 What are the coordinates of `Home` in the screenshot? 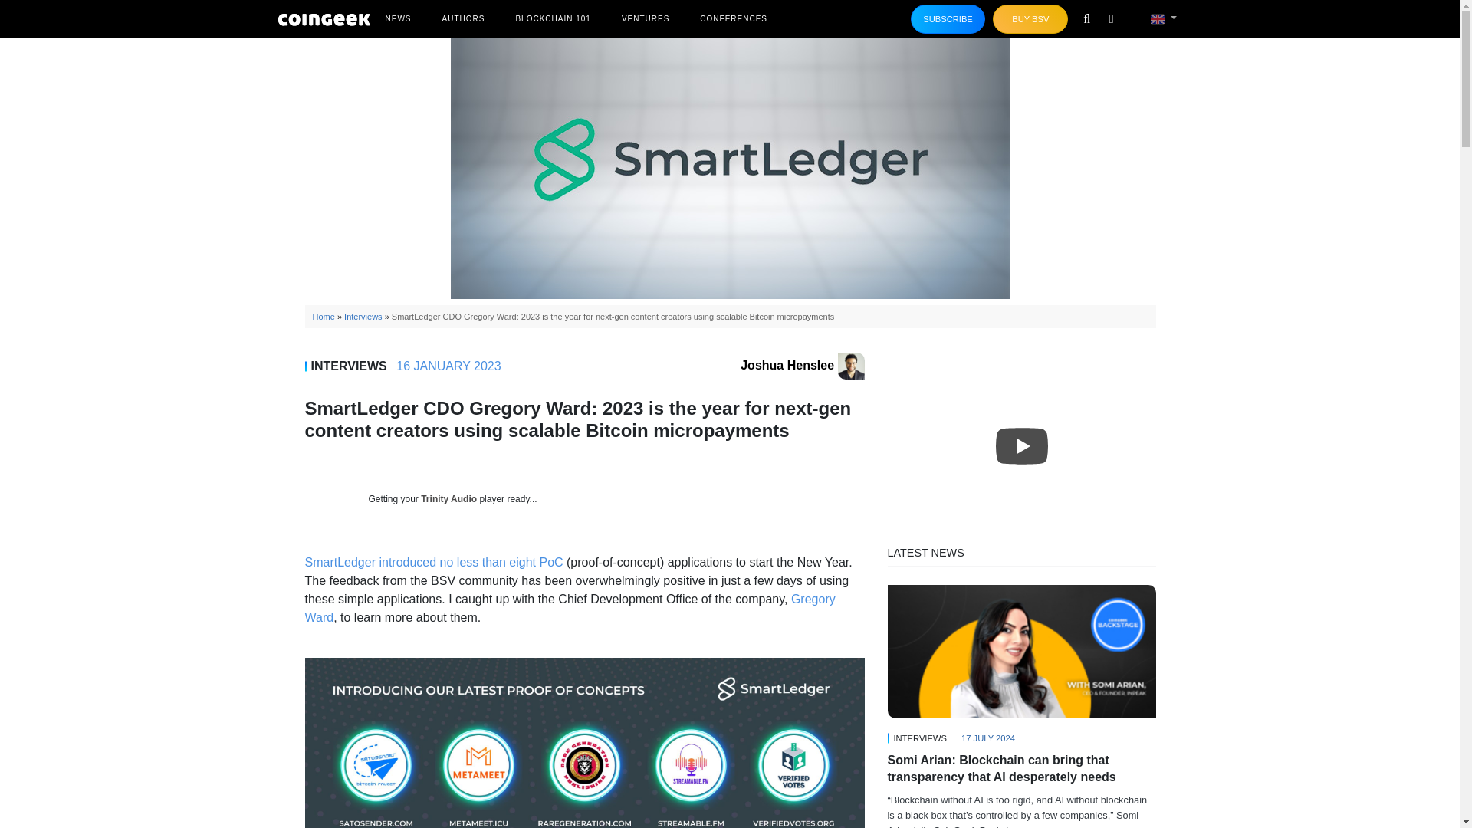 It's located at (324, 317).